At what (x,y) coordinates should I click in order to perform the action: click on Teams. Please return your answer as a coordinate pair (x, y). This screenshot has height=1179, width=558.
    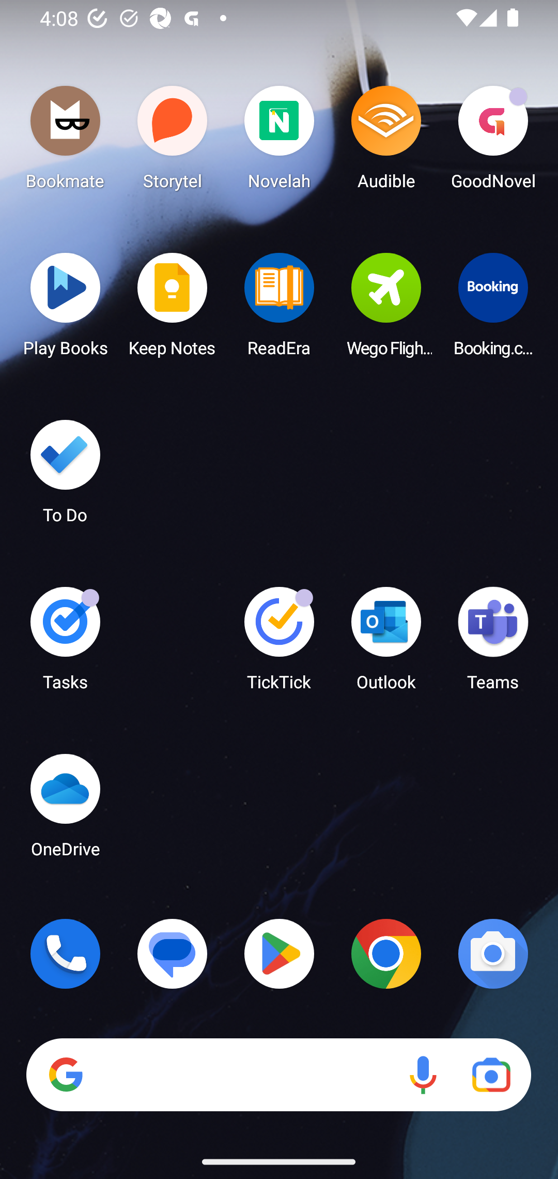
    Looking at the image, I should click on (493, 643).